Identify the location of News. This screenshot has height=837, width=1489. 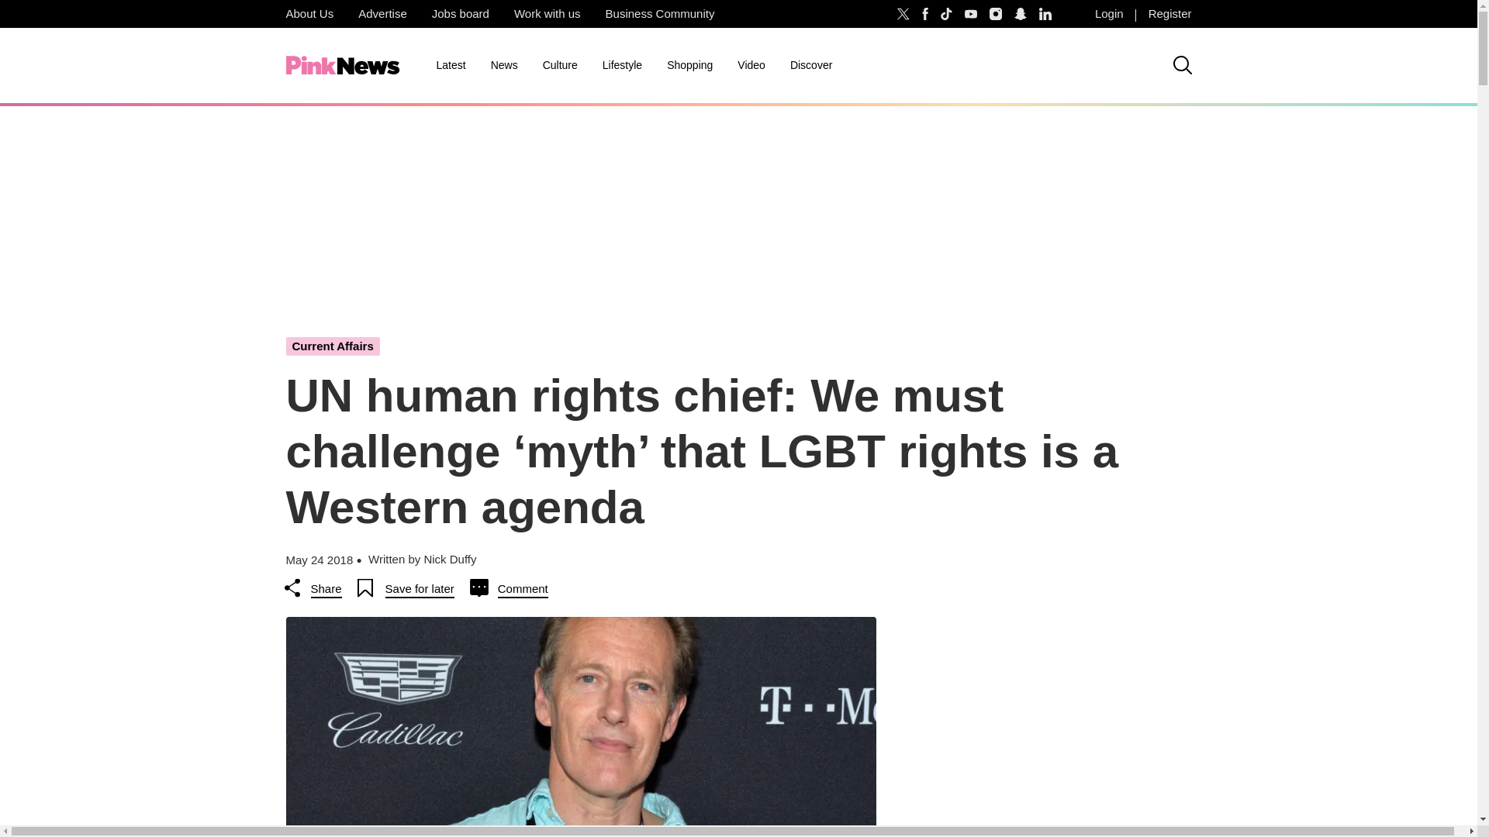
(504, 65).